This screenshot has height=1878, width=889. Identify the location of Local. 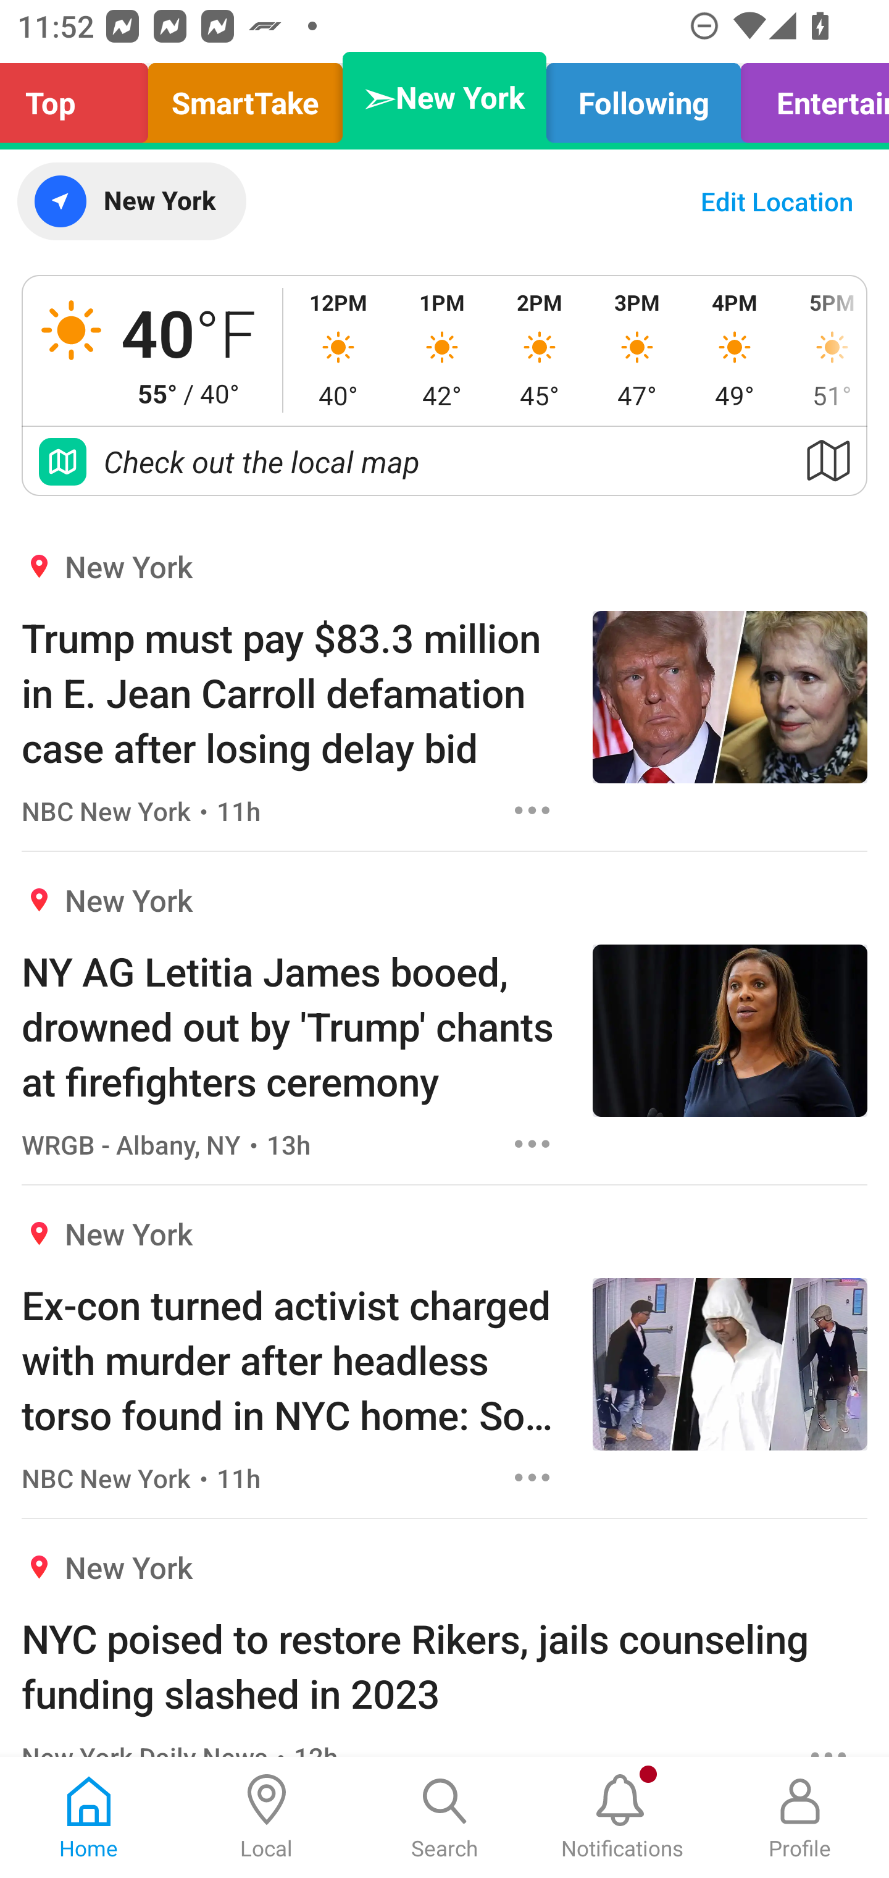
(267, 1817).